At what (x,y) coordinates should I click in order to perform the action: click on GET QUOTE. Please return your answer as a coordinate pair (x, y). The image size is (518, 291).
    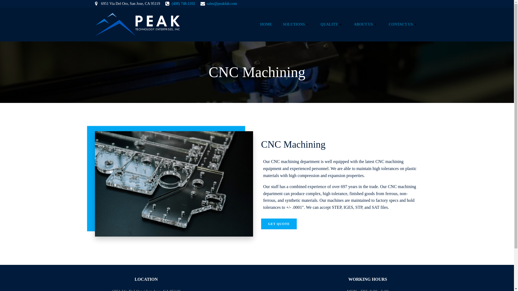
    Looking at the image, I should click on (279, 224).